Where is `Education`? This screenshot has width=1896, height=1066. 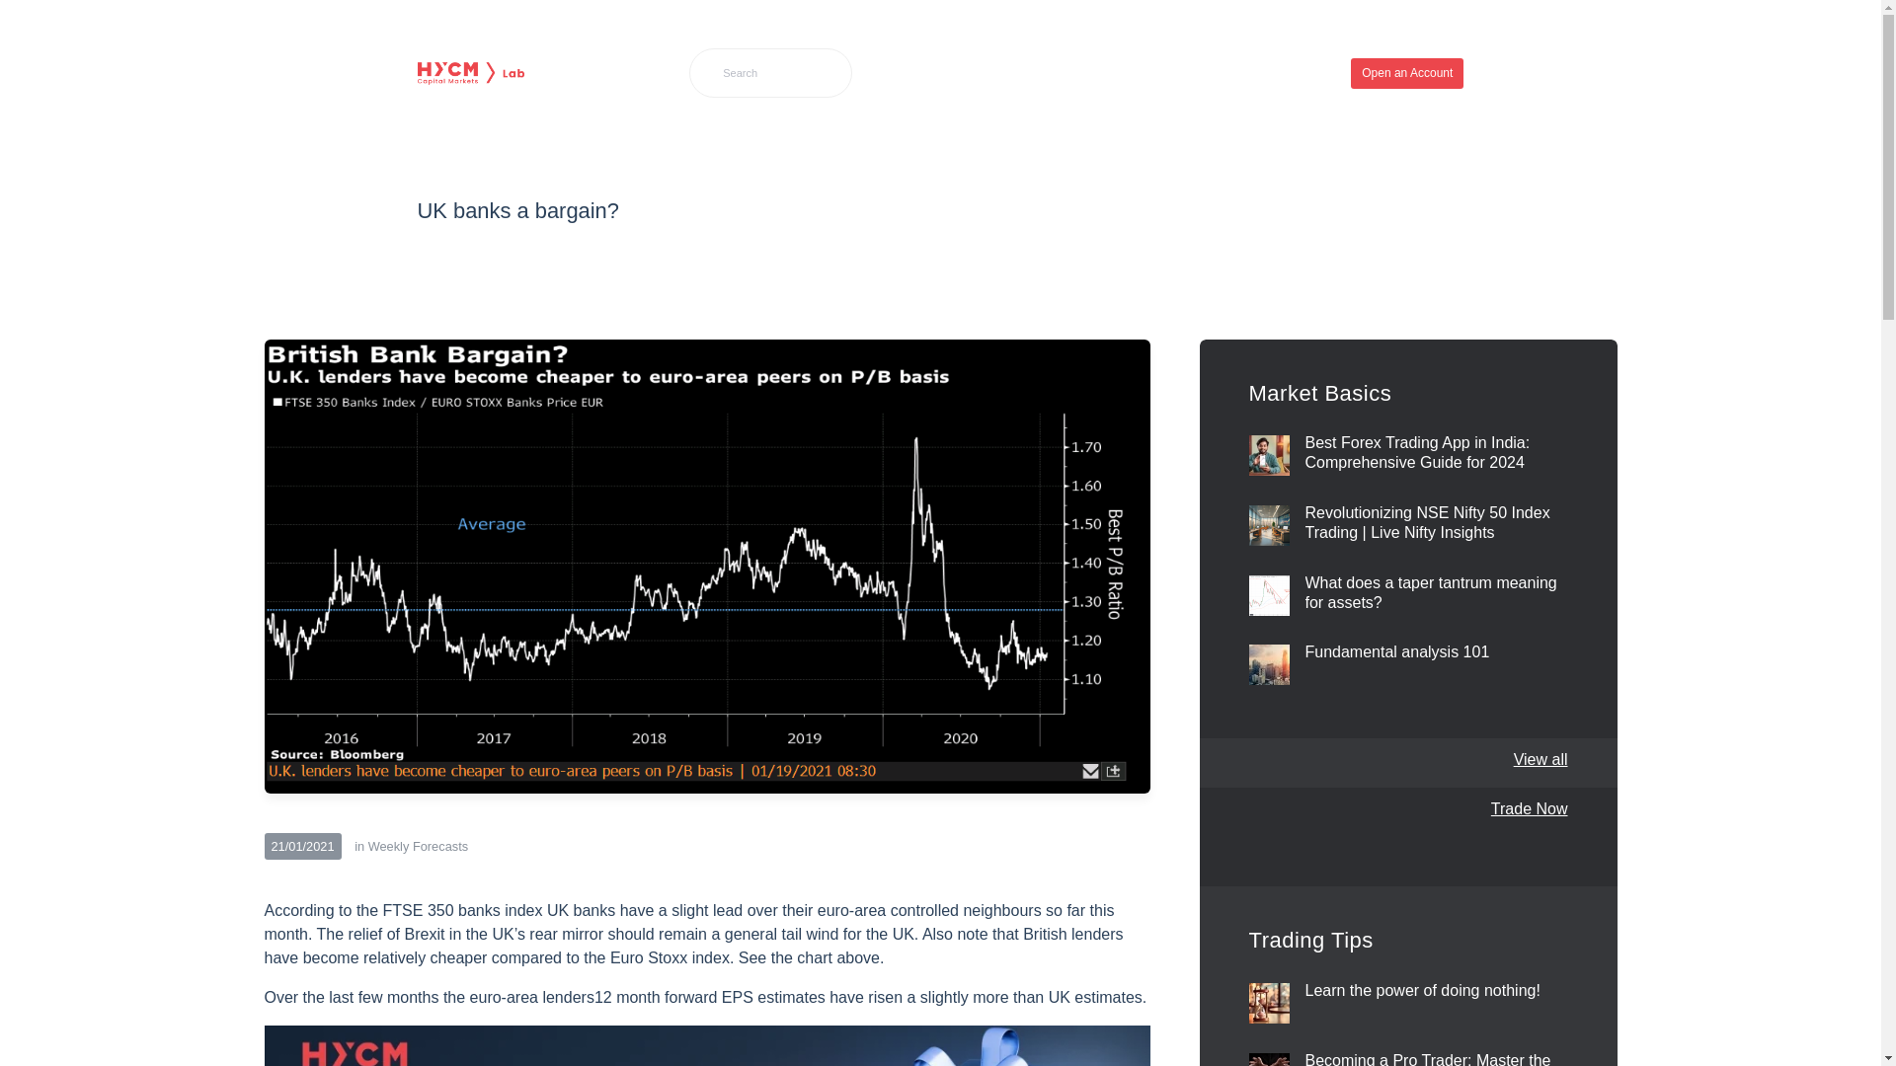
Education is located at coordinates (1295, 74).